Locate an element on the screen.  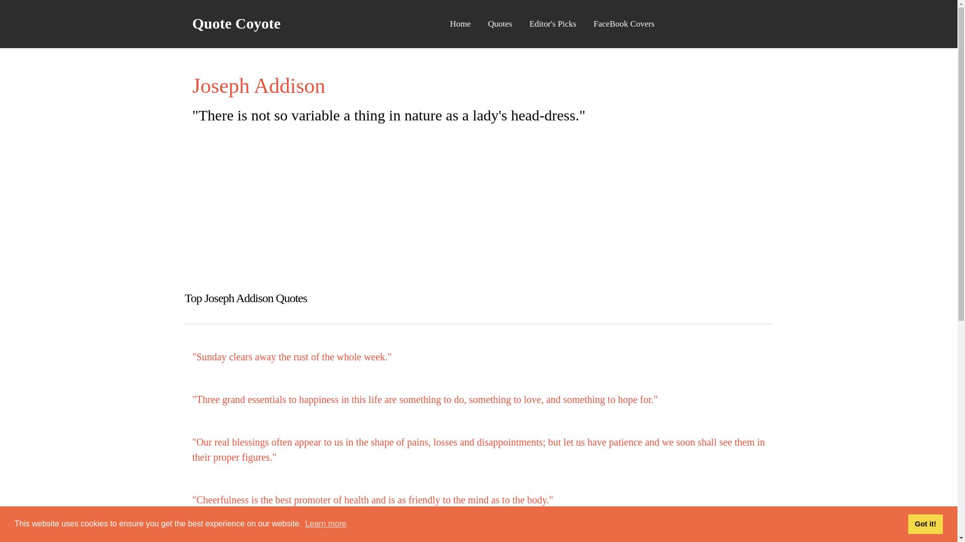
FaceBook Covers is located at coordinates (624, 24).